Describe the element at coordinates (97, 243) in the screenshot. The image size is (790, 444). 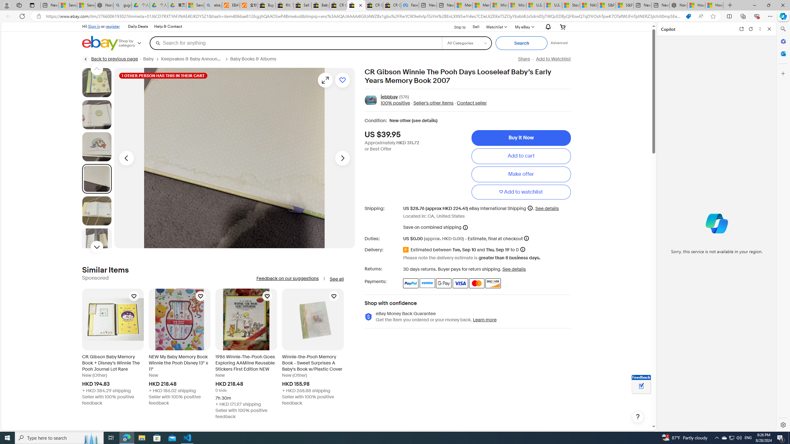
I see `Picture 6 of 22` at that location.